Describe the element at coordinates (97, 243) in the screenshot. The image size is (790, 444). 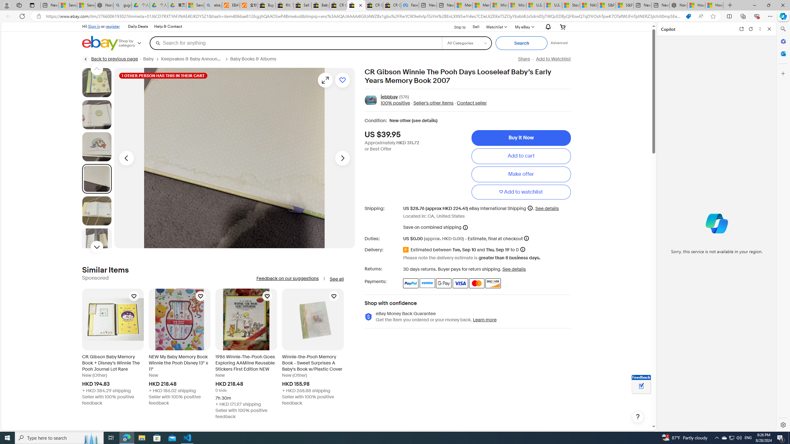
I see `Picture 6 of 22` at that location.